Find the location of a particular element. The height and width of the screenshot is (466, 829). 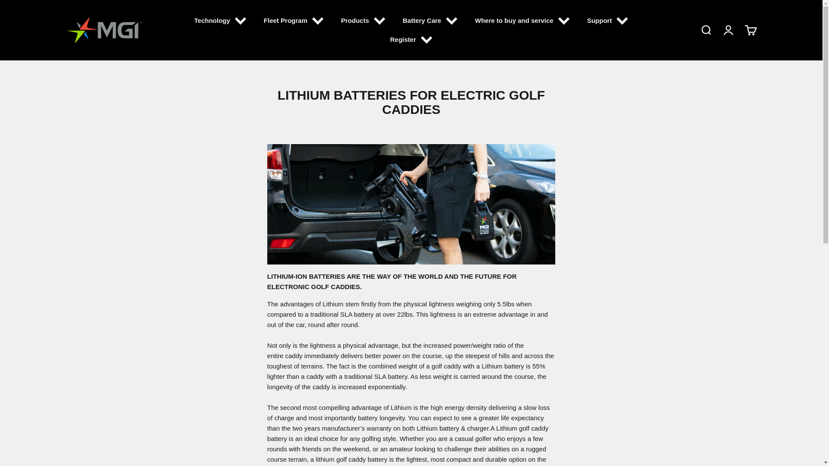

Open account page is located at coordinates (728, 30).